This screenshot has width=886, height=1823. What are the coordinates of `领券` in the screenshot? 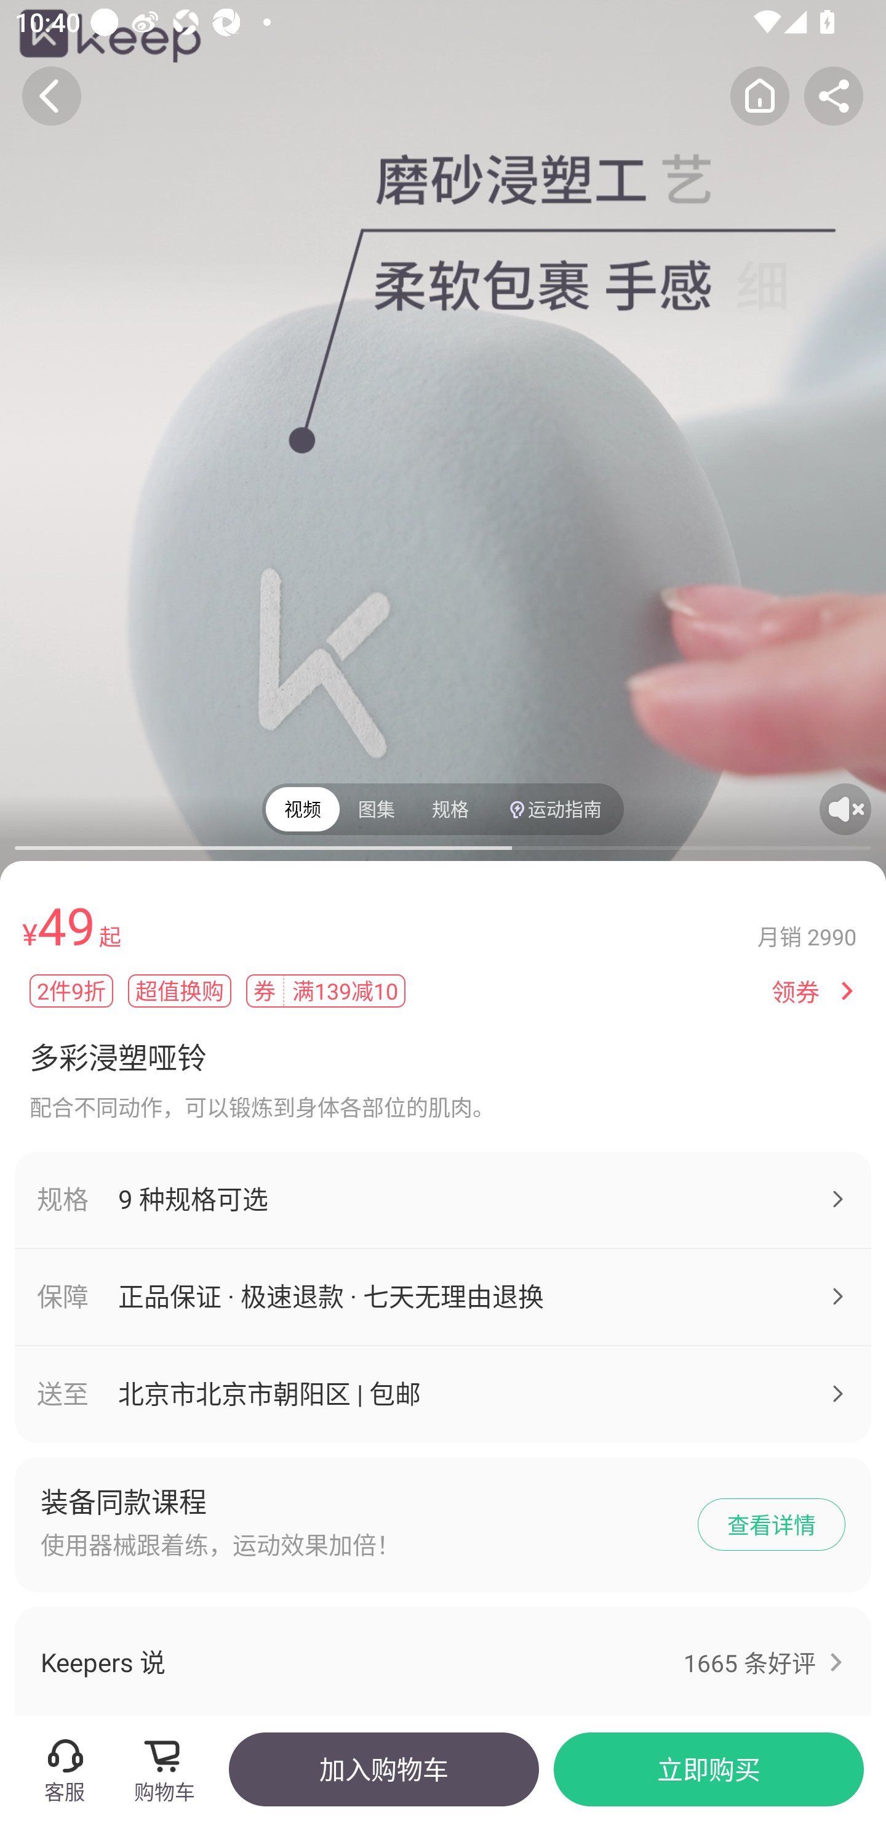 It's located at (796, 992).